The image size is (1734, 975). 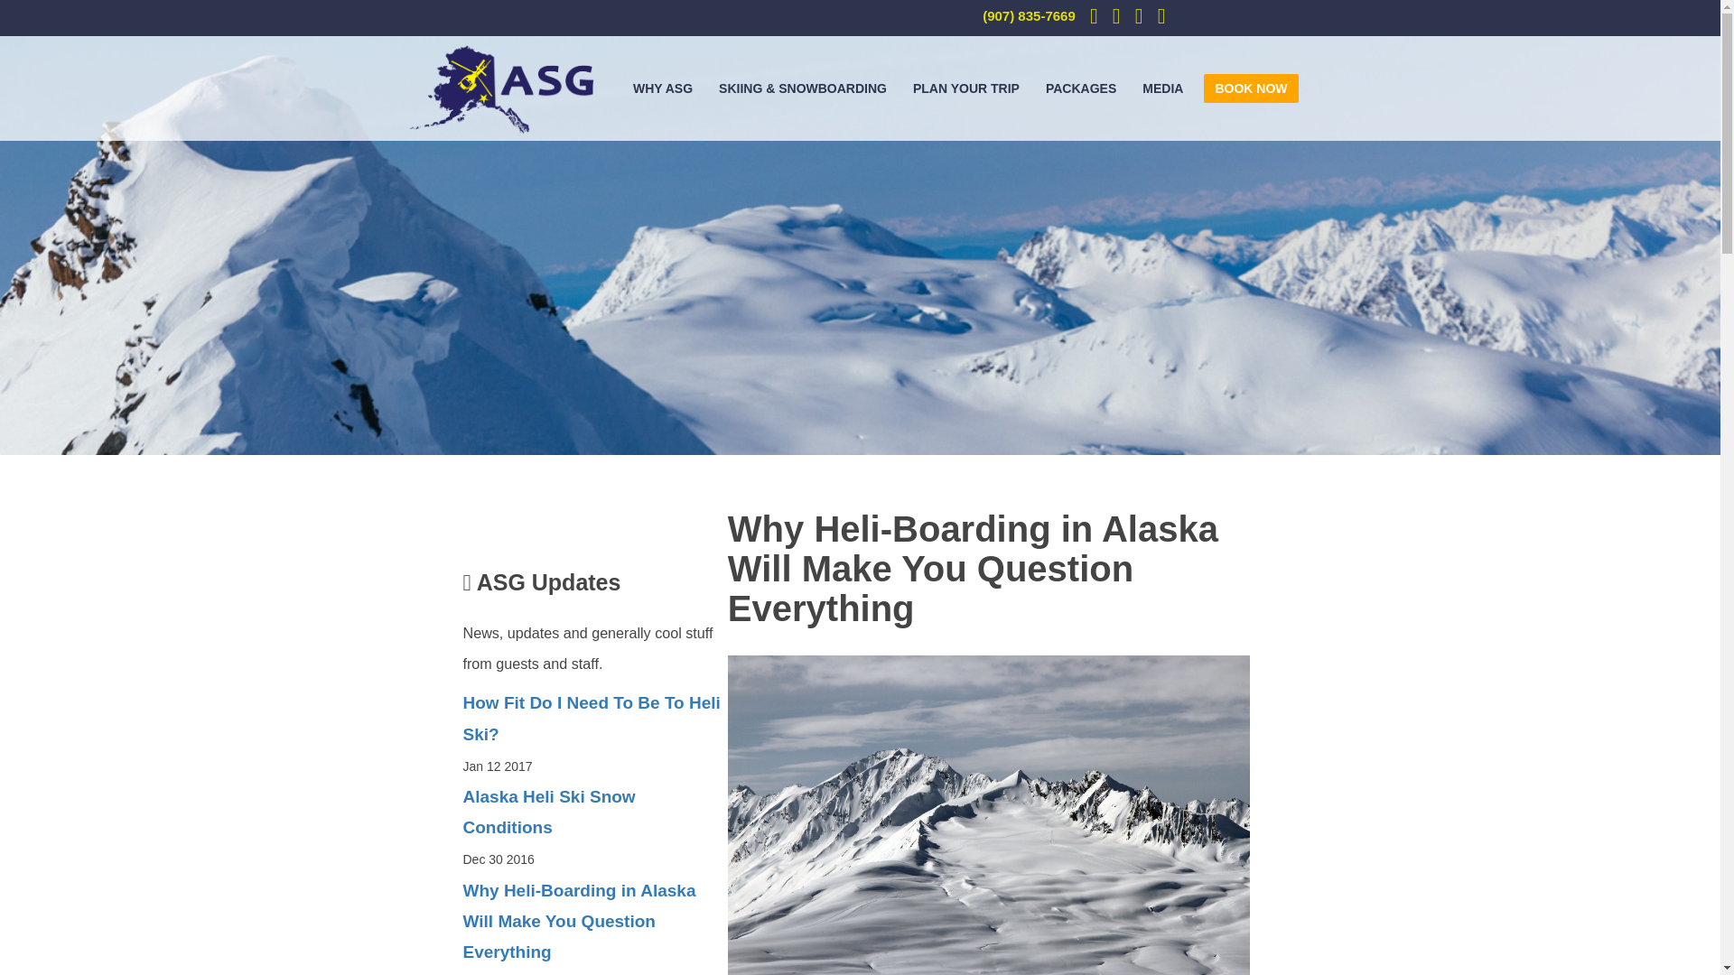 What do you see at coordinates (1250, 88) in the screenshot?
I see `BOOK NOW` at bounding box center [1250, 88].